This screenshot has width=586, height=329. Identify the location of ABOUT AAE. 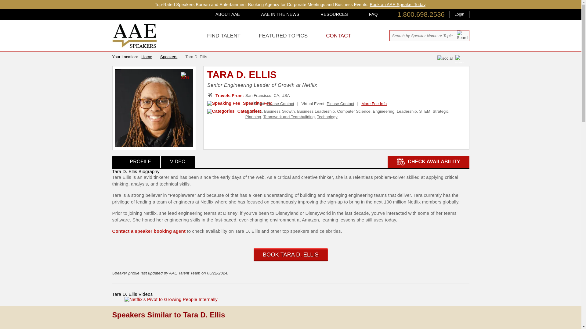
(228, 14).